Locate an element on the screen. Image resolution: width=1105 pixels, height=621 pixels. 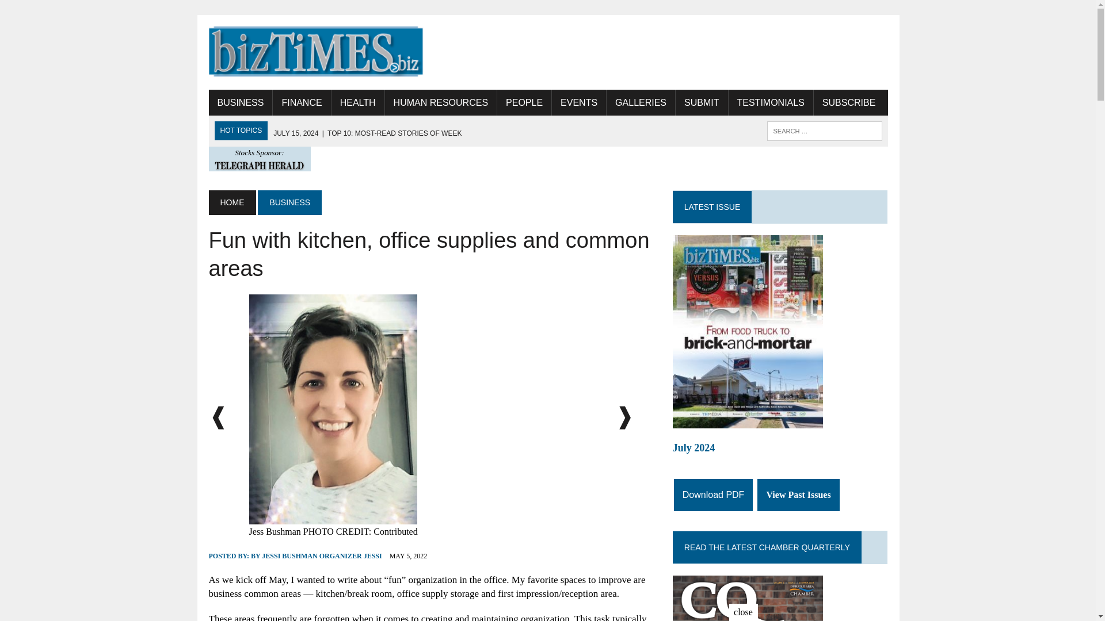
Top 10: Most-read stories of week is located at coordinates (367, 133).